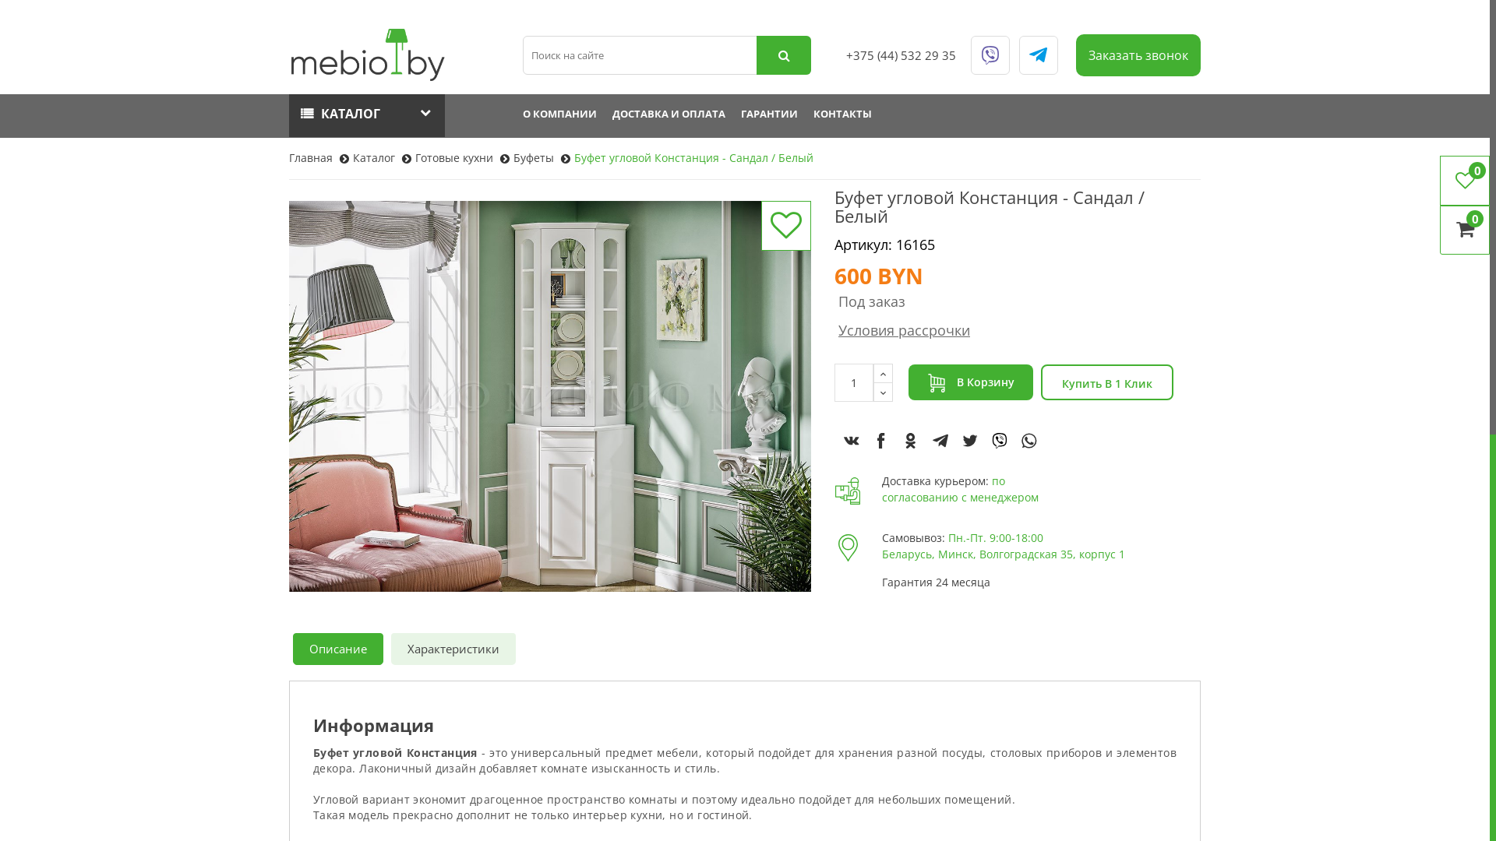  Describe the element at coordinates (1000, 441) in the screenshot. I see `viber` at that location.